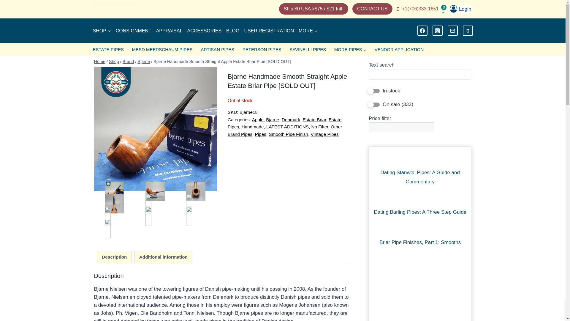 Image resolution: width=570 pixels, height=321 pixels. I want to click on USER REGISTRATION, so click(269, 31).